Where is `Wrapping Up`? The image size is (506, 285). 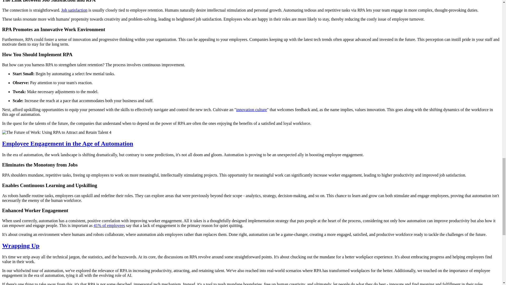
Wrapping Up is located at coordinates (21, 245).